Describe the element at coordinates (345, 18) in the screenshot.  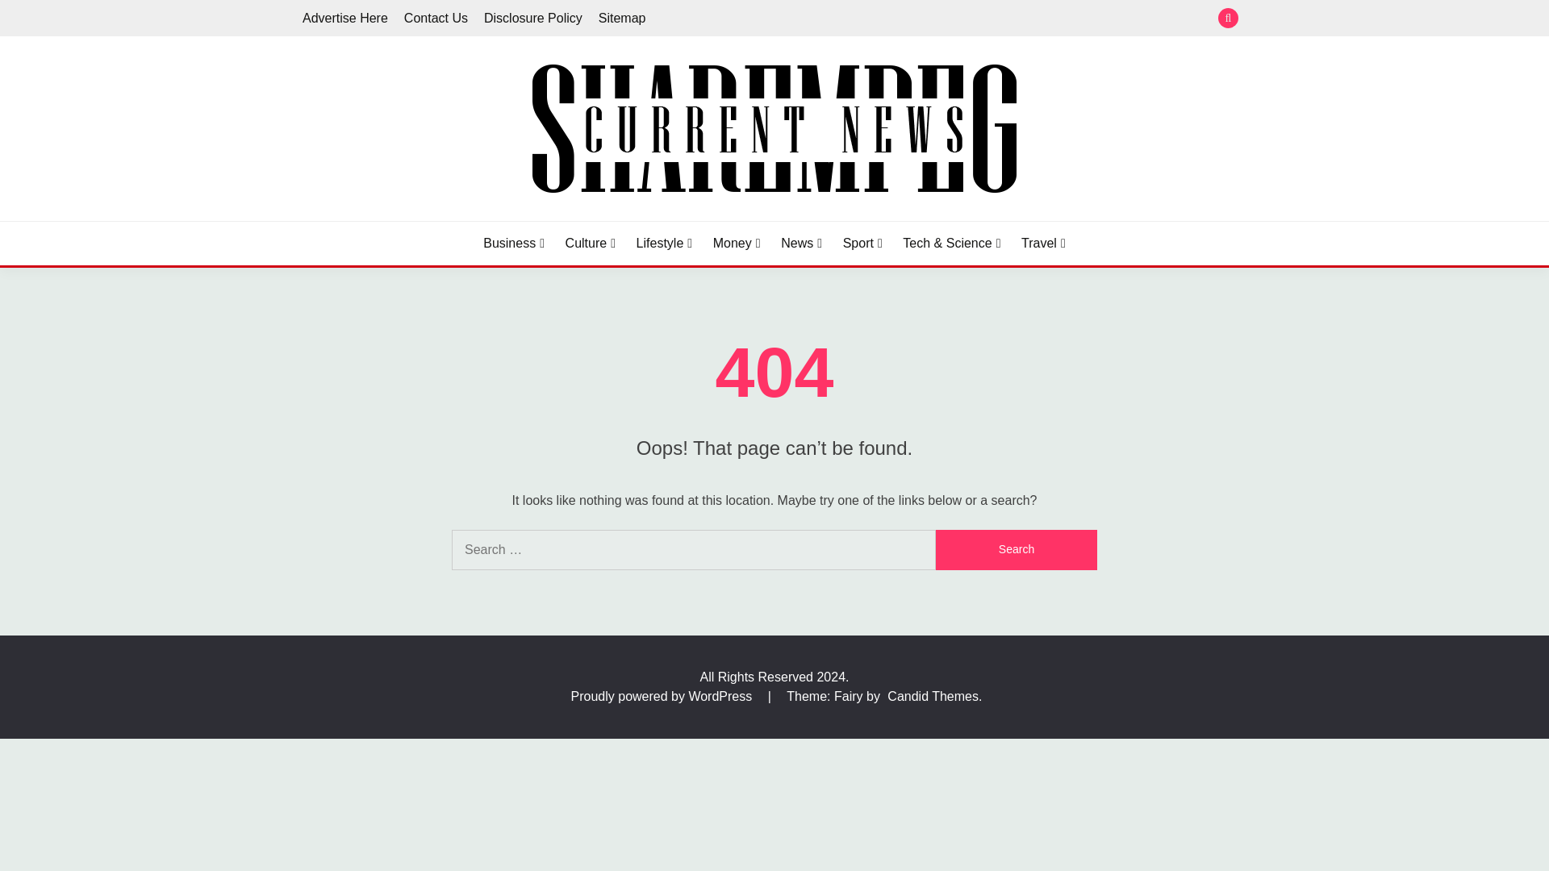
I see `Advertise Here` at that location.